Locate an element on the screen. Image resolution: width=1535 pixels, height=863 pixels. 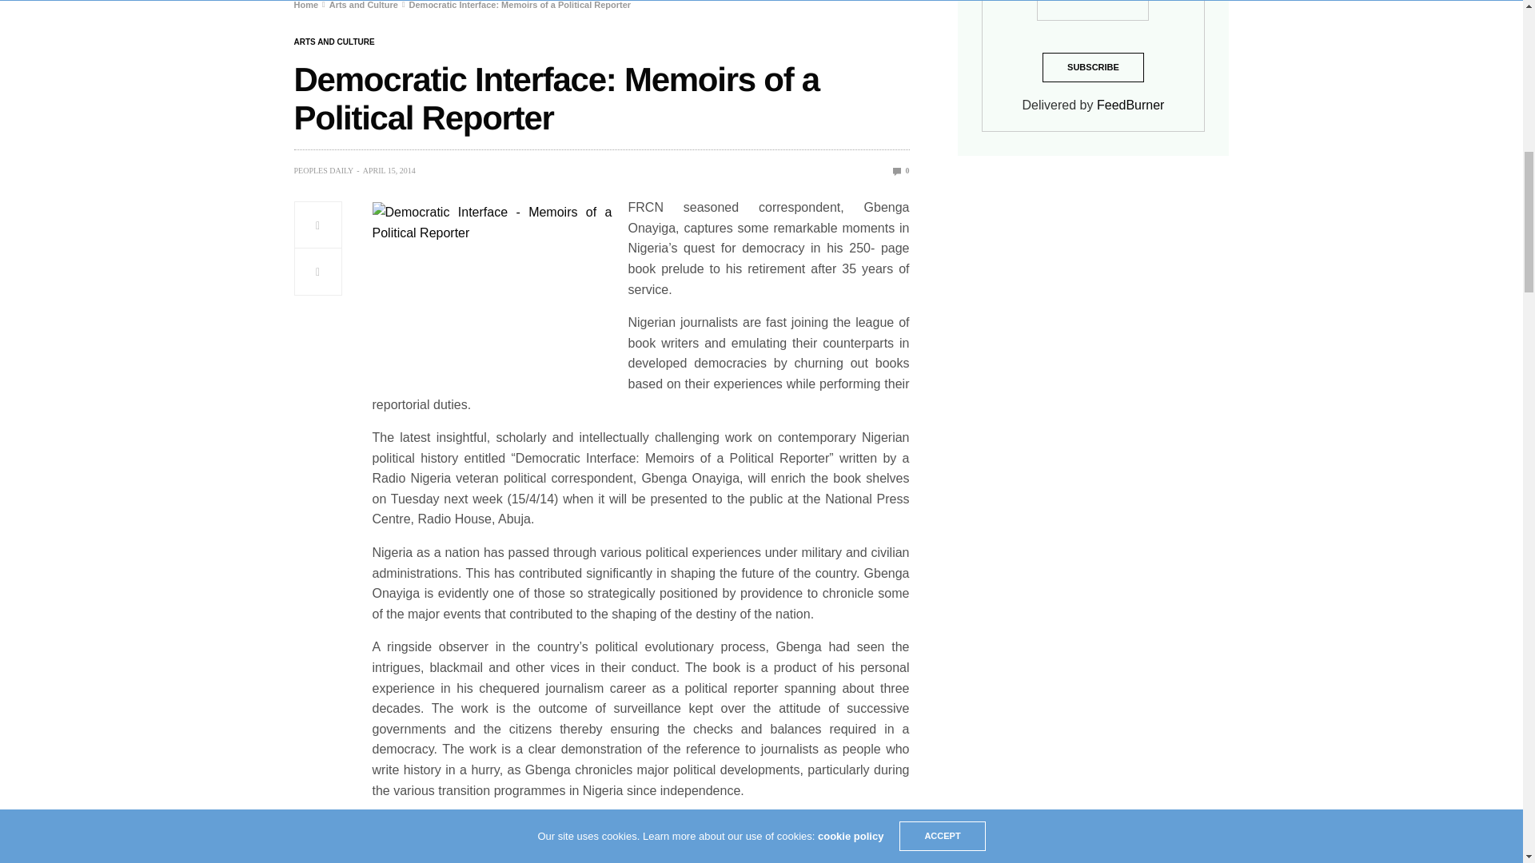
Arts and Culture is located at coordinates (363, 5).